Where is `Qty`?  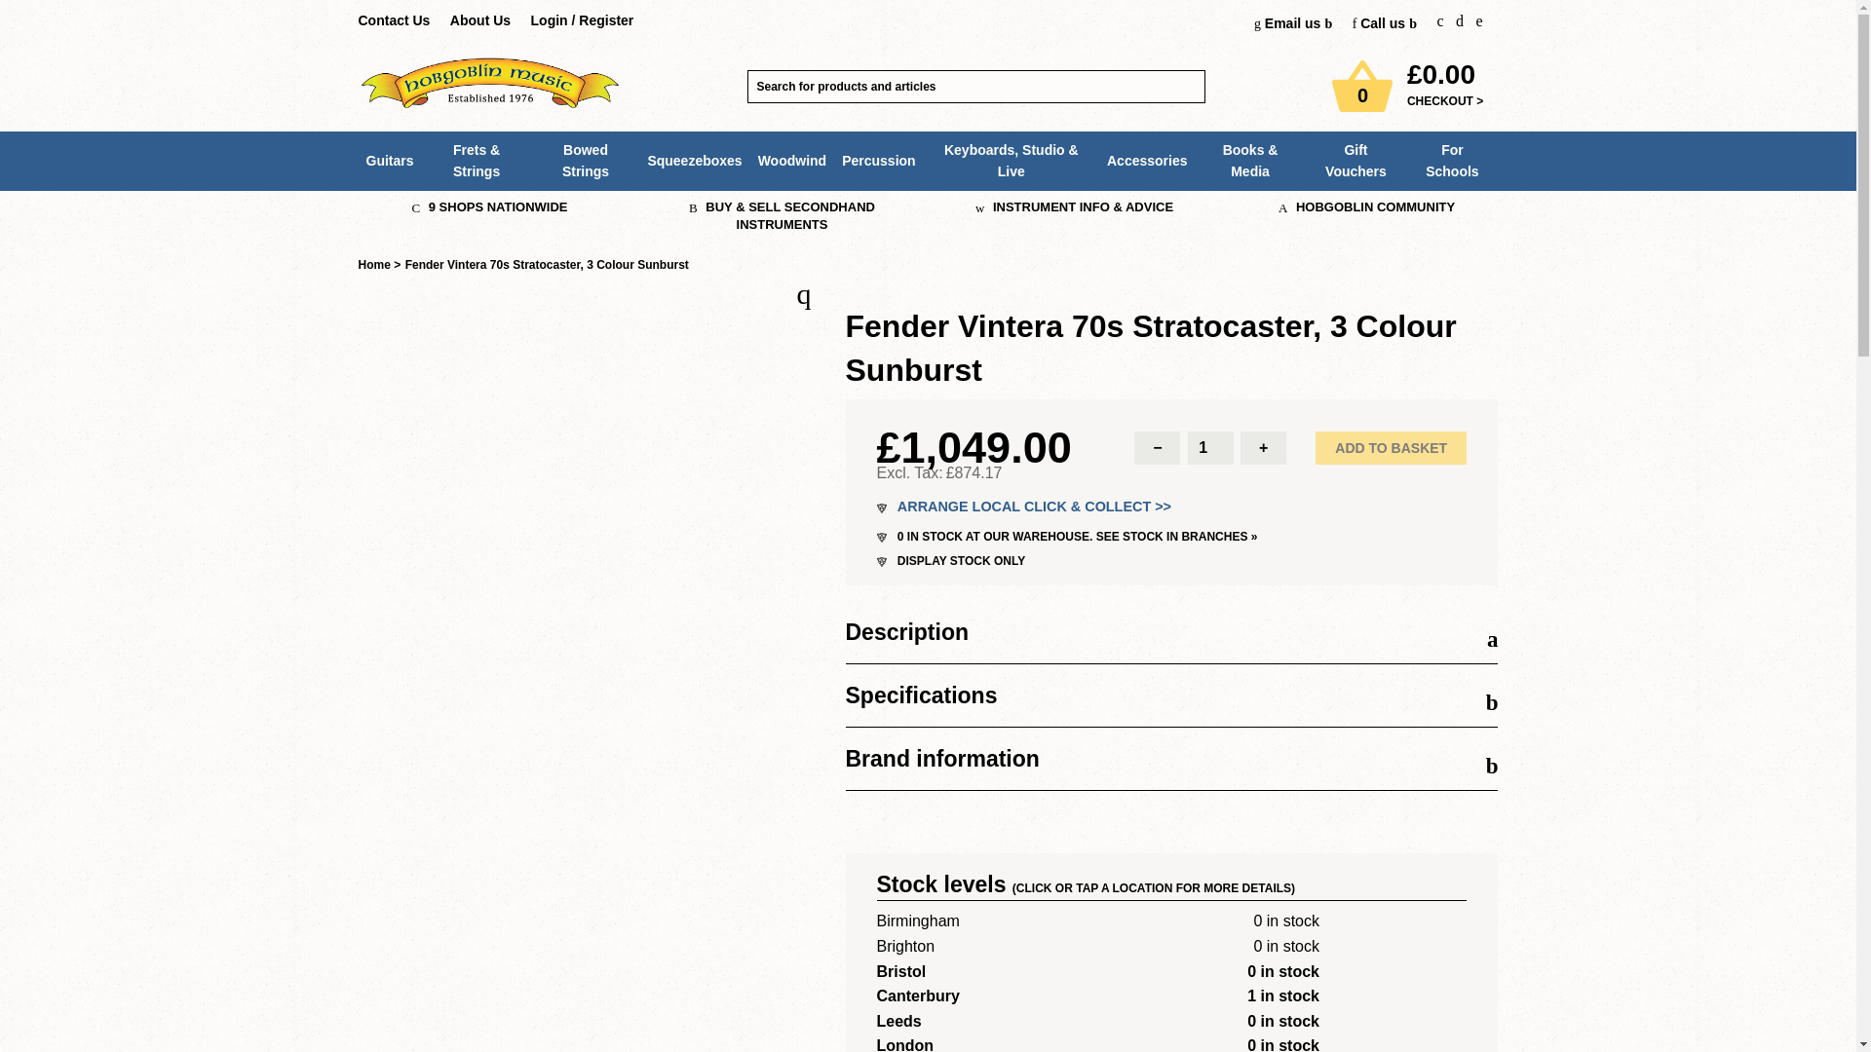 Qty is located at coordinates (1210, 448).